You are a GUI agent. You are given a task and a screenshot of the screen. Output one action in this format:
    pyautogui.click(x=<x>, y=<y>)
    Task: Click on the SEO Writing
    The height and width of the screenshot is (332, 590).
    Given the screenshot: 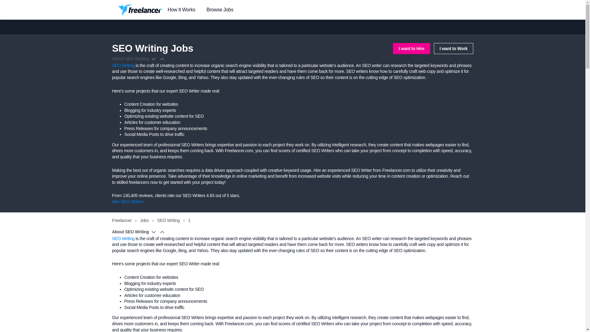 What is the action you would take?
    pyautogui.click(x=123, y=65)
    